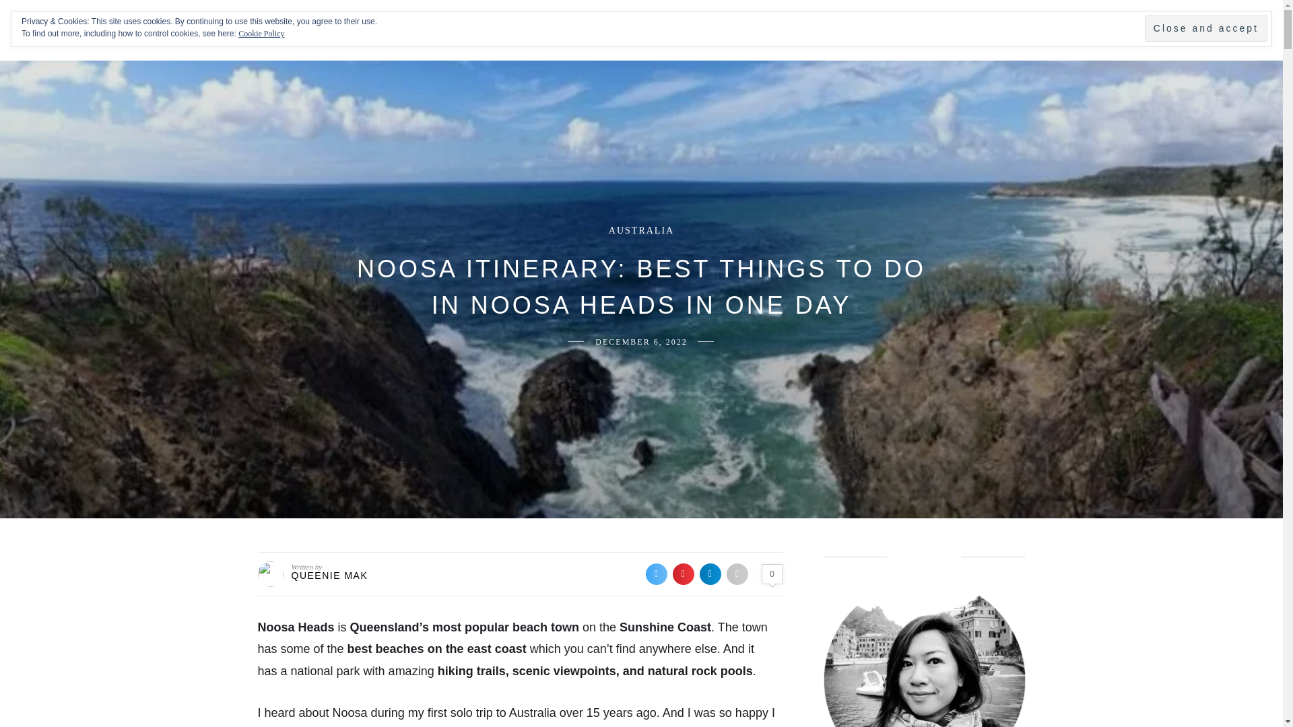  Describe the element at coordinates (582, 30) in the screenshot. I see `DESTINATIONS` at that location.